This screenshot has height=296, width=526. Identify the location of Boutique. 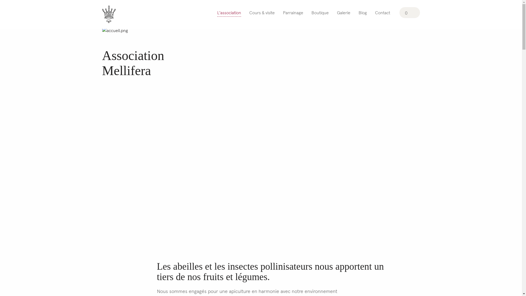
(320, 13).